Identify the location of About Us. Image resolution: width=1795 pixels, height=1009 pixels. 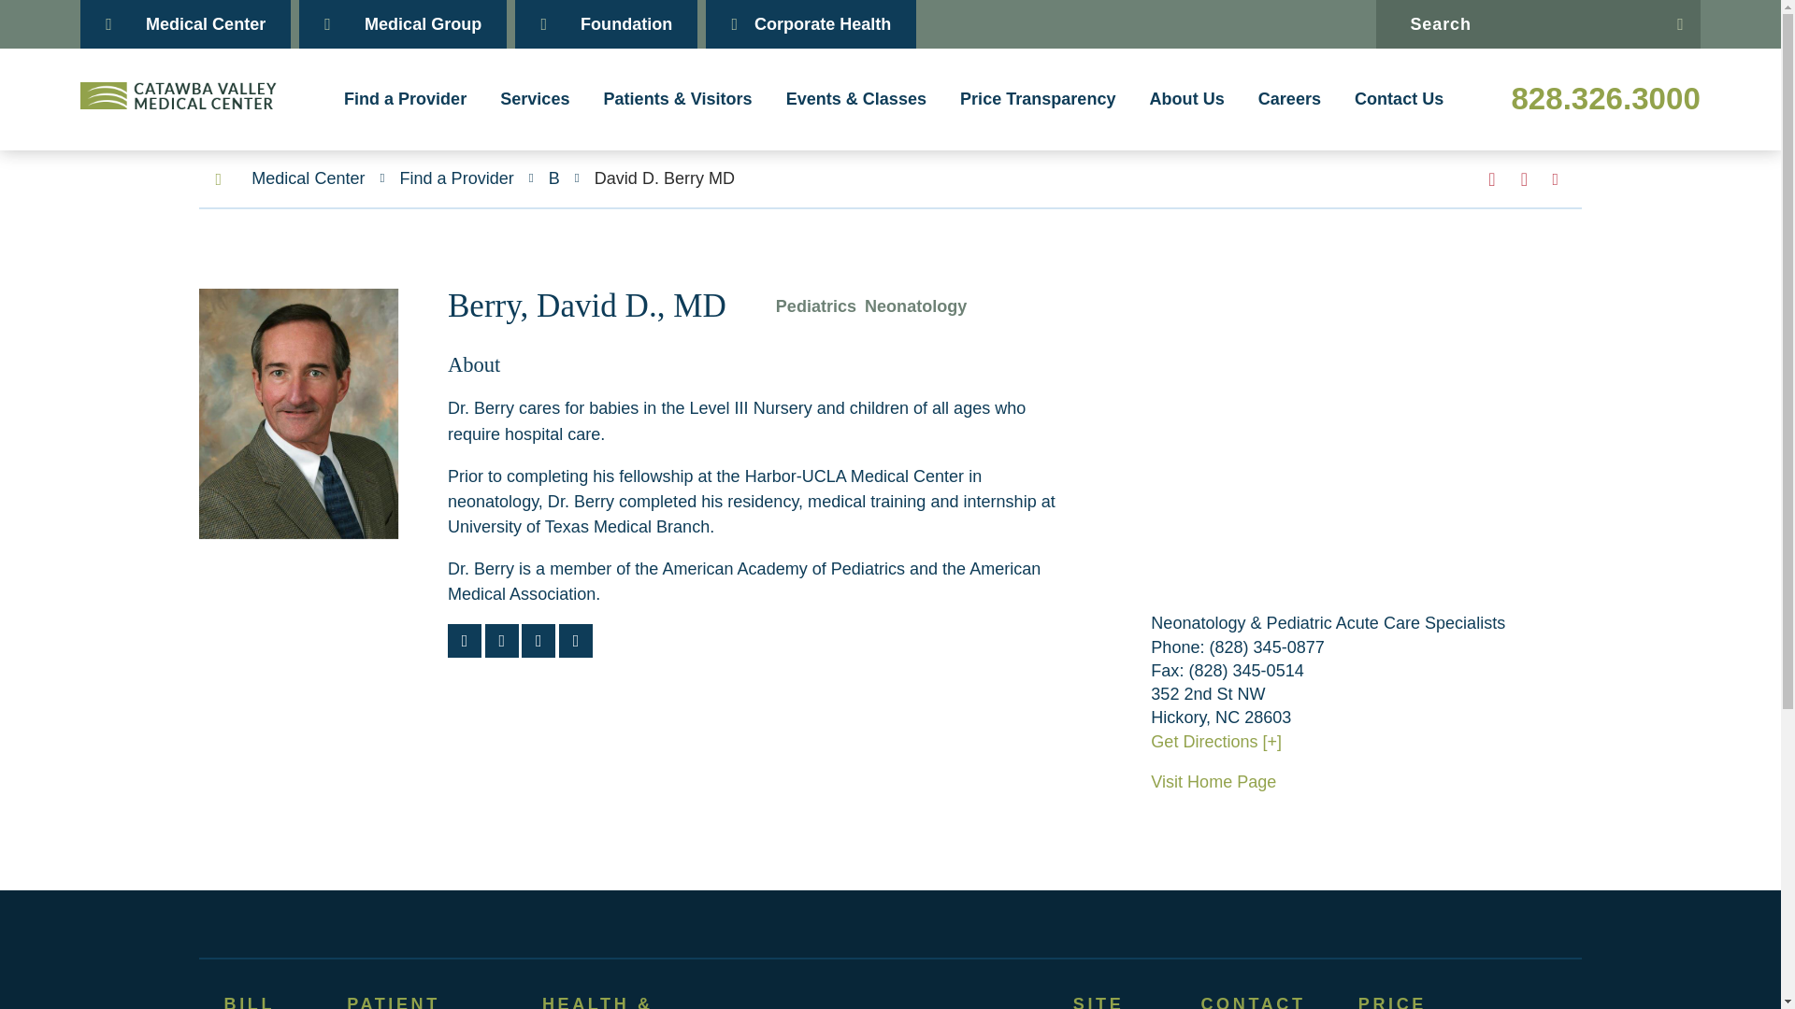
(1187, 98).